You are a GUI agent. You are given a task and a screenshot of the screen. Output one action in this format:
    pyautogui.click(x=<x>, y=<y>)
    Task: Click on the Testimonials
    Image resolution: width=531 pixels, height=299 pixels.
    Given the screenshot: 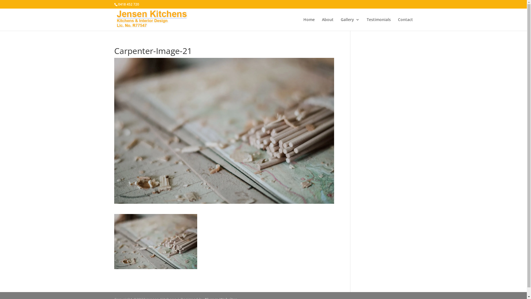 What is the action you would take?
    pyautogui.click(x=379, y=24)
    